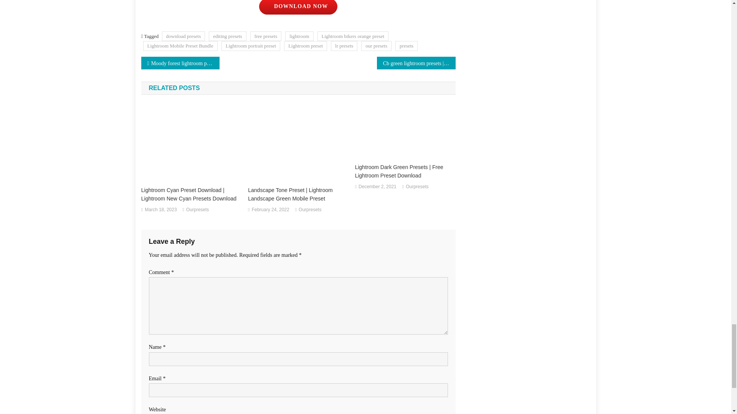 The image size is (737, 414). What do you see at coordinates (180, 45) in the screenshot?
I see `Lightroom Mobile Preset Bundle` at bounding box center [180, 45].